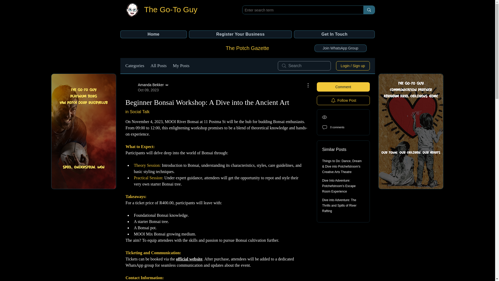 The width and height of the screenshot is (499, 281). Describe the element at coordinates (159, 66) in the screenshot. I see `All Posts` at that location.